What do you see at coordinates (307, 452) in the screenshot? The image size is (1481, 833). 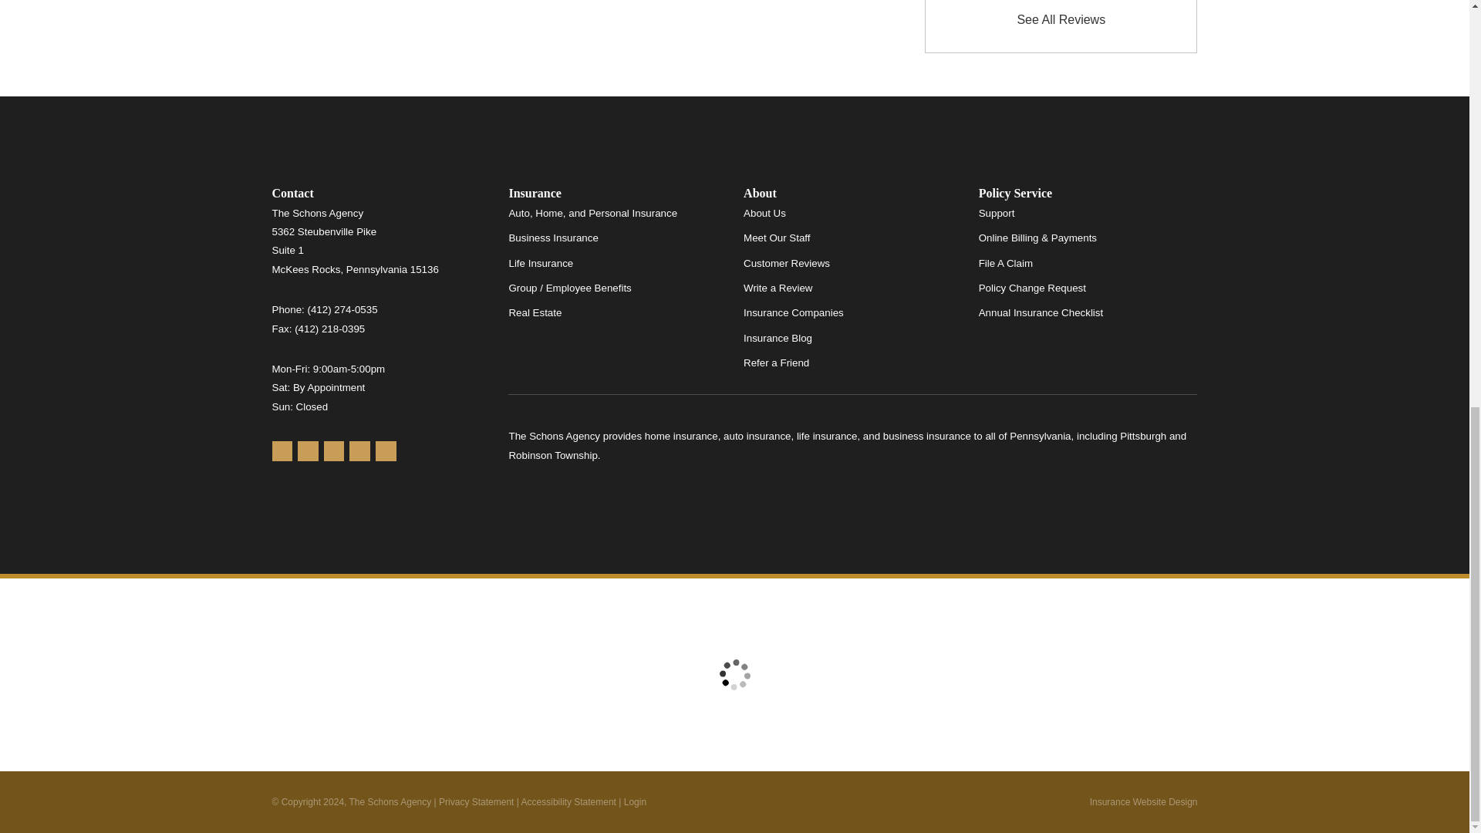 I see `Yelp` at bounding box center [307, 452].